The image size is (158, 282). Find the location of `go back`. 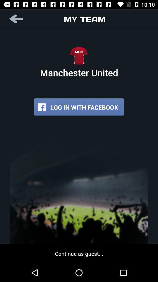

go back is located at coordinates (17, 19).